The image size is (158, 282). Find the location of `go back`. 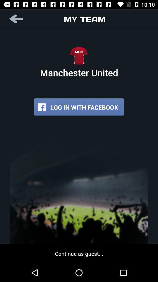

go back is located at coordinates (17, 19).